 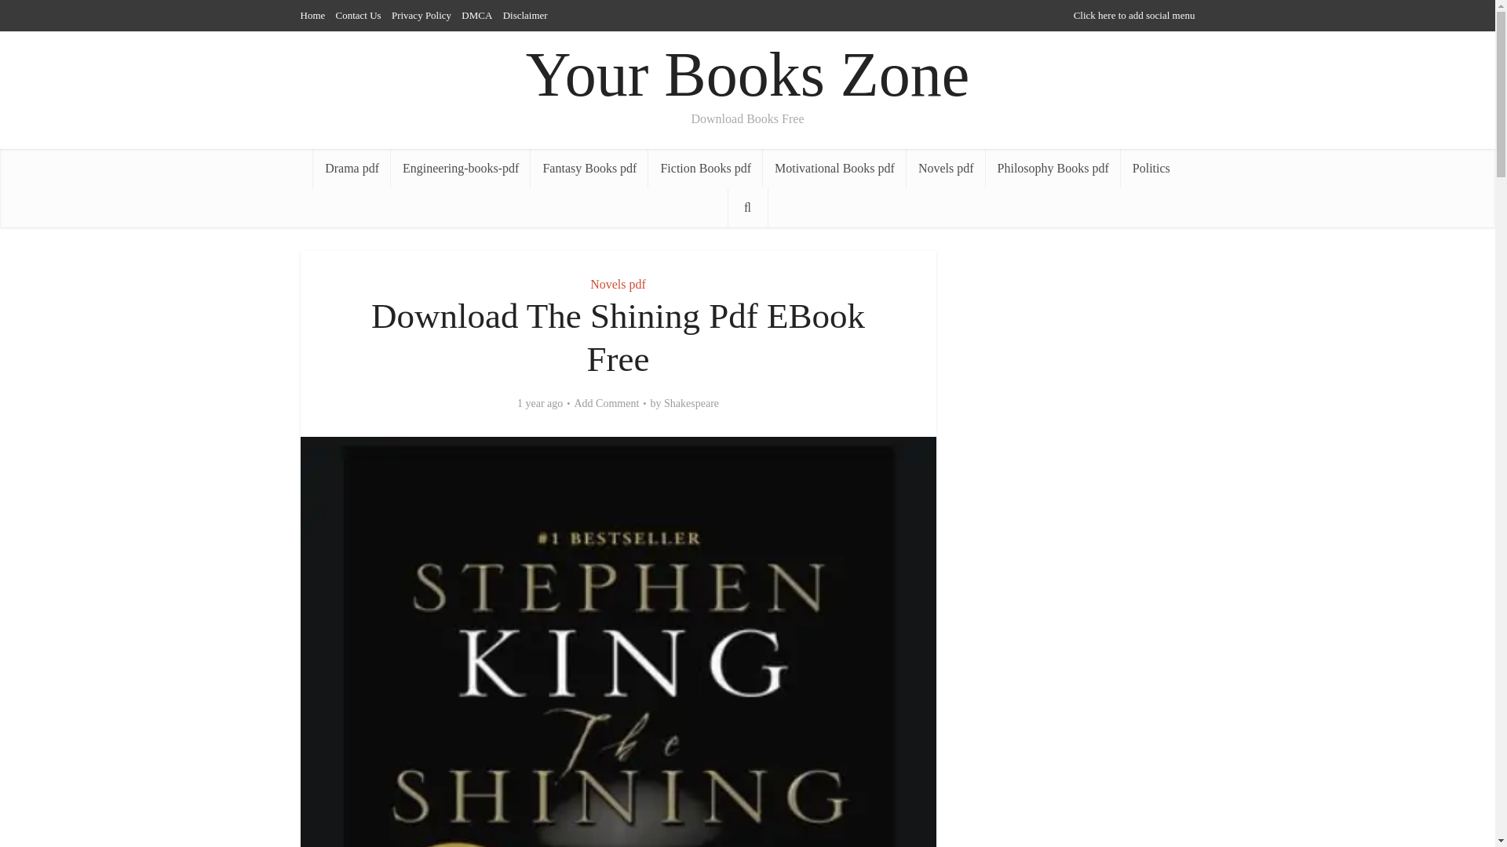 What do you see at coordinates (618, 284) in the screenshot?
I see `Novels pdf` at bounding box center [618, 284].